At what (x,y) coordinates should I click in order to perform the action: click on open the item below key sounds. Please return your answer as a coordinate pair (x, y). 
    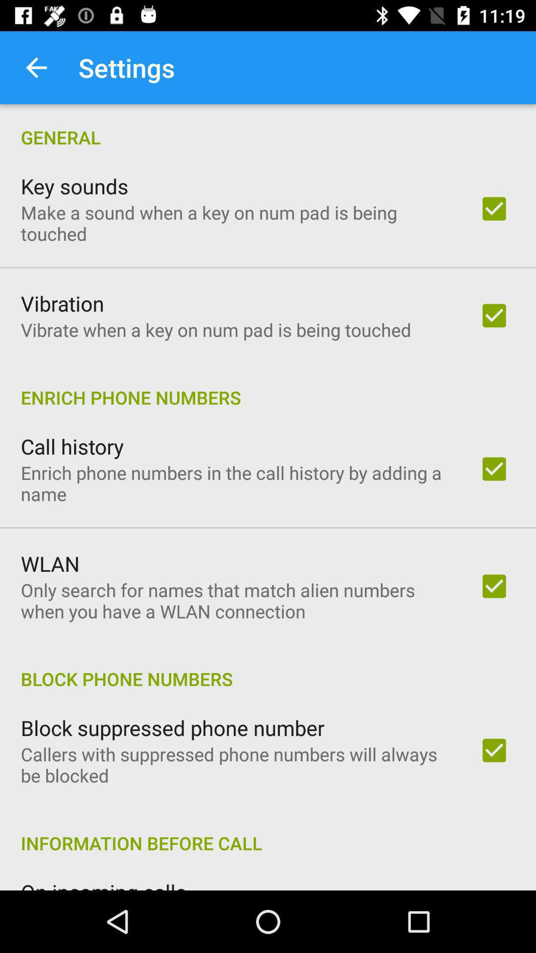
    Looking at the image, I should click on (237, 223).